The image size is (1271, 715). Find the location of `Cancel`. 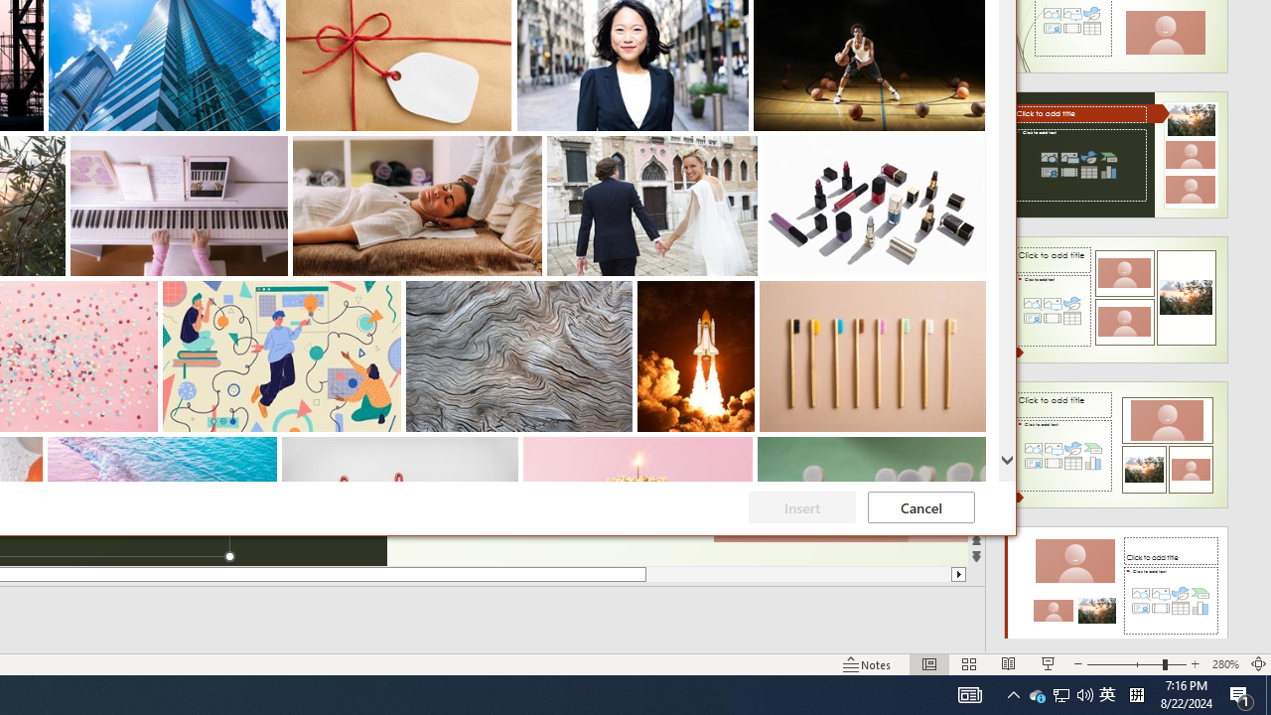

Cancel is located at coordinates (1107, 695).